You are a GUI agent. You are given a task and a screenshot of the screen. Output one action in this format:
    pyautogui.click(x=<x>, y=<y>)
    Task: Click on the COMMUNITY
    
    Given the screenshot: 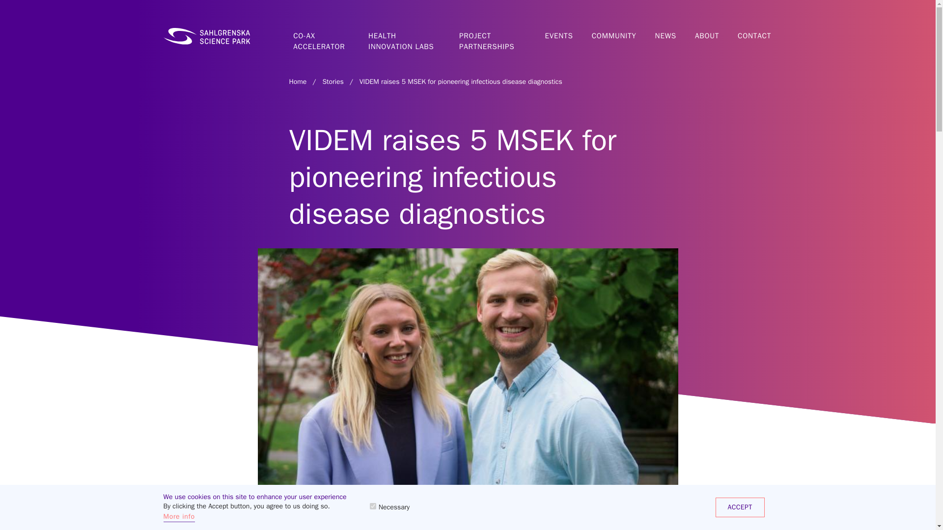 What is the action you would take?
    pyautogui.click(x=615, y=36)
    